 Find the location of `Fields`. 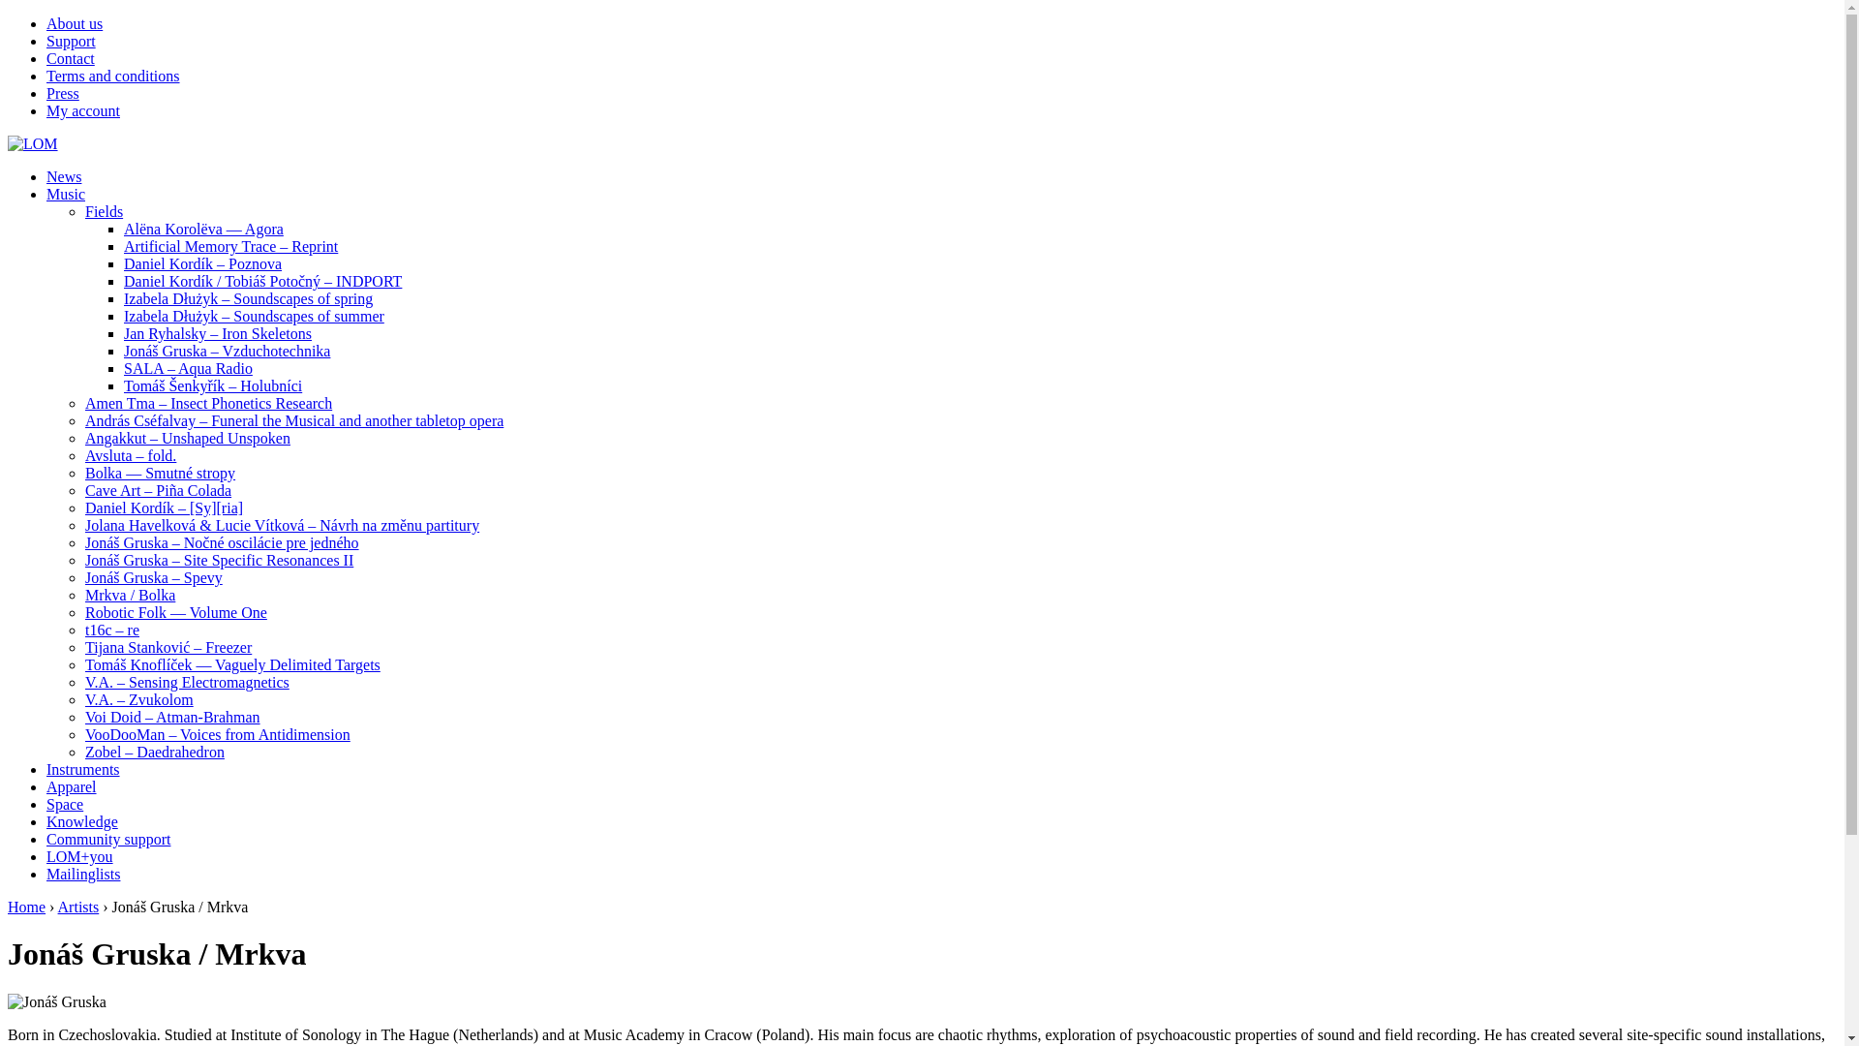

Fields is located at coordinates (105, 211).